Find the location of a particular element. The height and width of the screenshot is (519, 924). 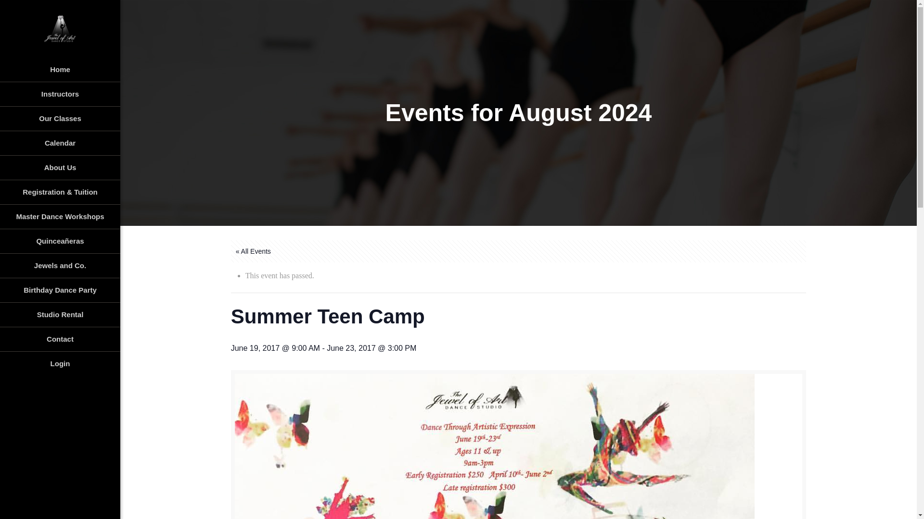

Studio Rental is located at coordinates (60, 315).